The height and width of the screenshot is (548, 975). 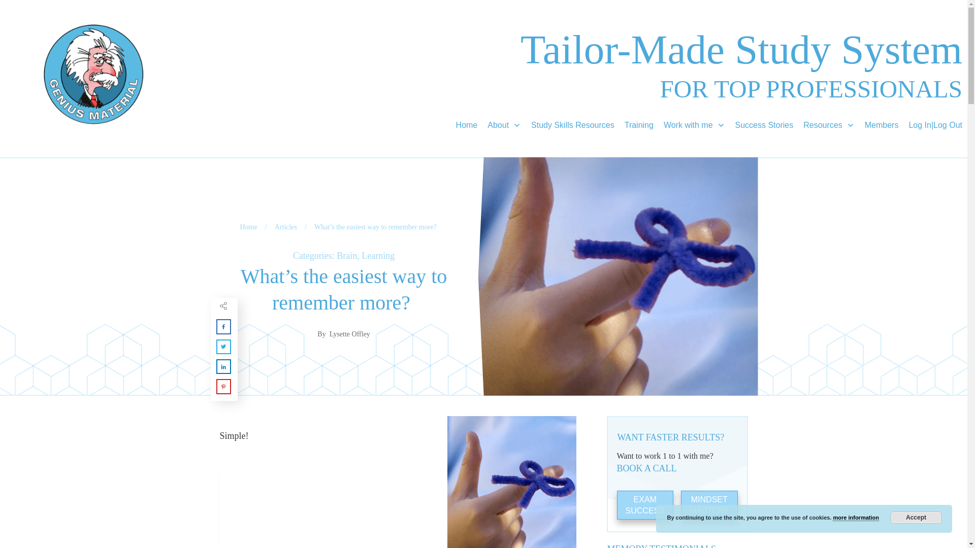 What do you see at coordinates (346, 256) in the screenshot?
I see `Brain` at bounding box center [346, 256].